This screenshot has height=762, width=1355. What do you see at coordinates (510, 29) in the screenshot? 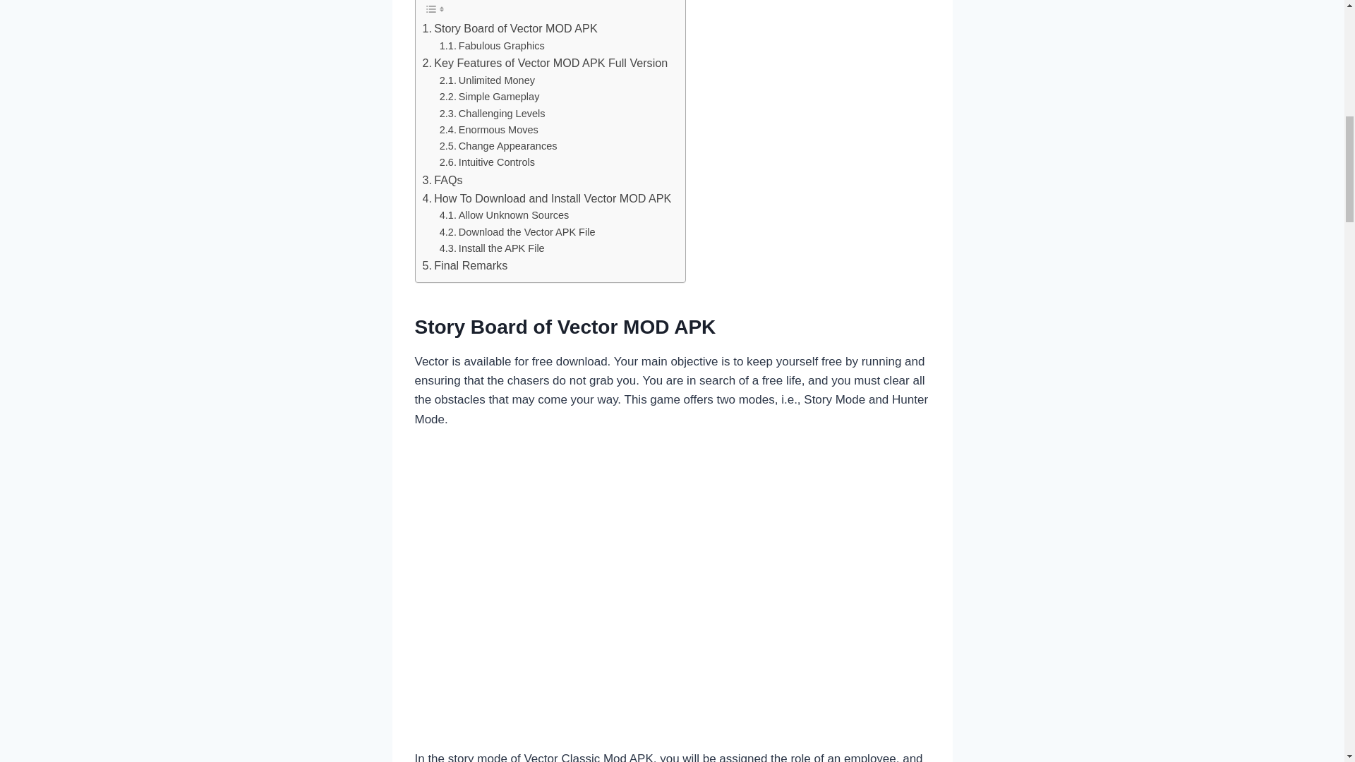
I see `Story Board of Vector MOD APK` at bounding box center [510, 29].